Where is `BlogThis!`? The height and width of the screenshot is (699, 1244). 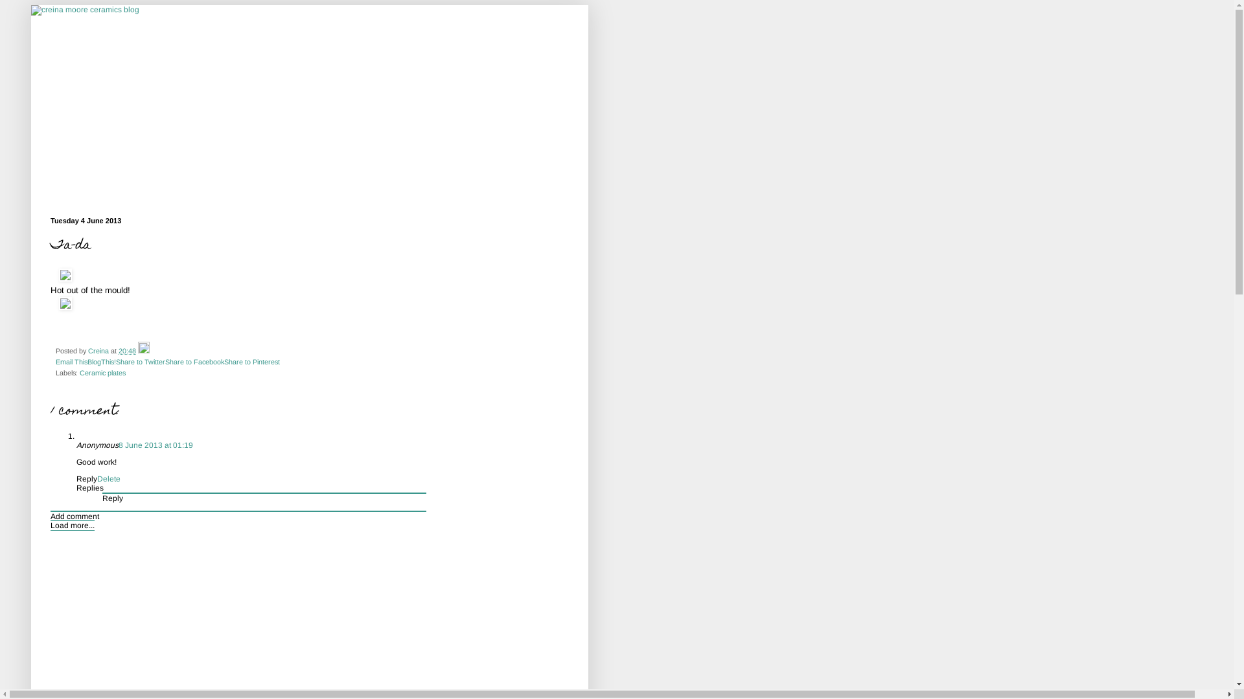
BlogThis! is located at coordinates (102, 362).